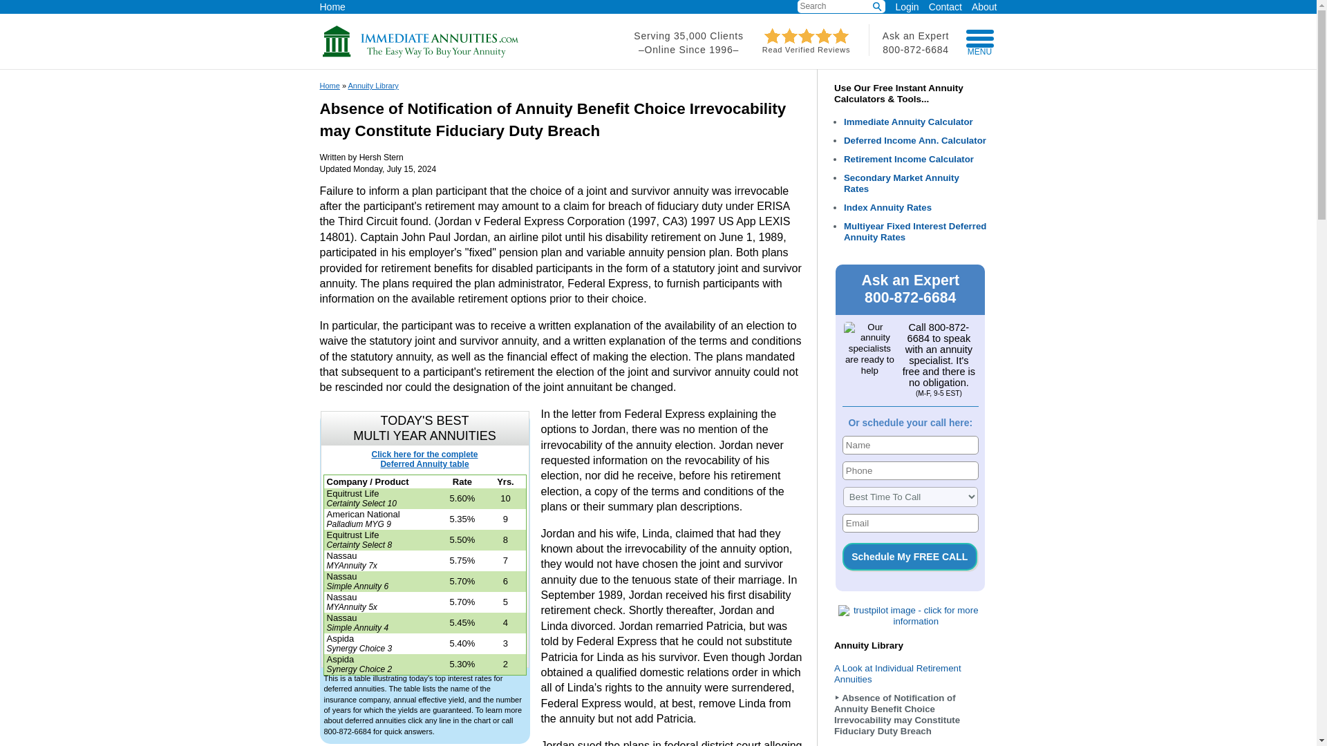 This screenshot has height=746, width=1327. I want to click on Contact, so click(941, 6).